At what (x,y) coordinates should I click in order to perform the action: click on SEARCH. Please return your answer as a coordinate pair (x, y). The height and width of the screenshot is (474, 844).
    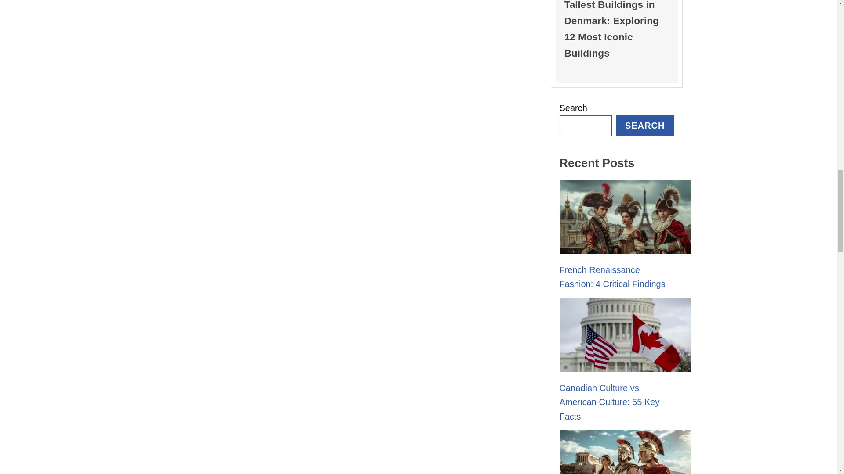
    Looking at the image, I should click on (644, 126).